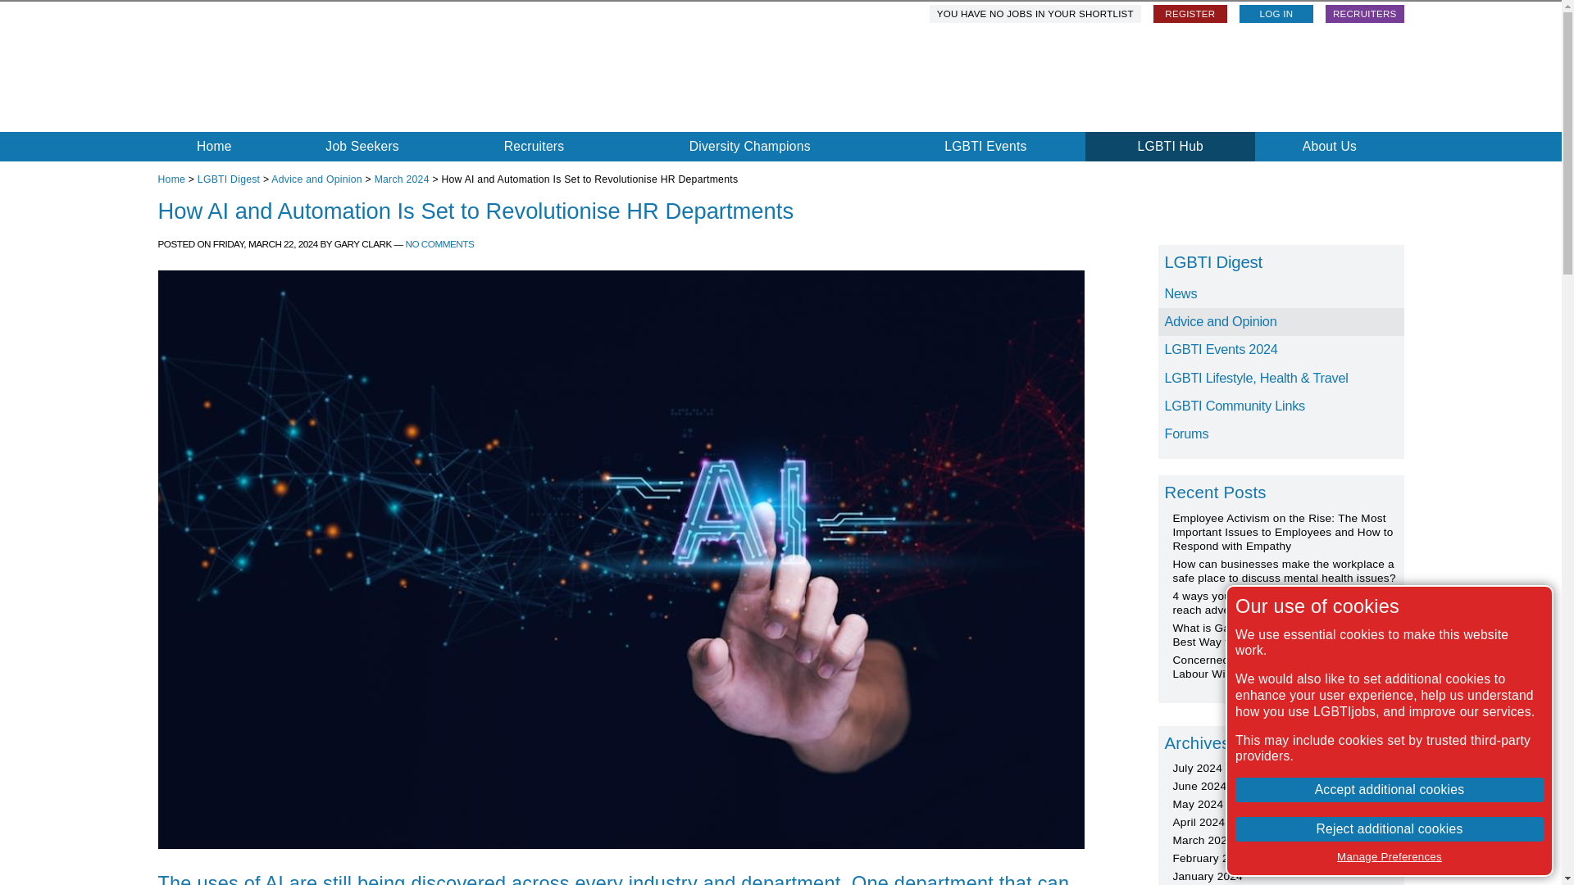 The image size is (1574, 885). I want to click on LGBTI Hub, so click(1170, 146).